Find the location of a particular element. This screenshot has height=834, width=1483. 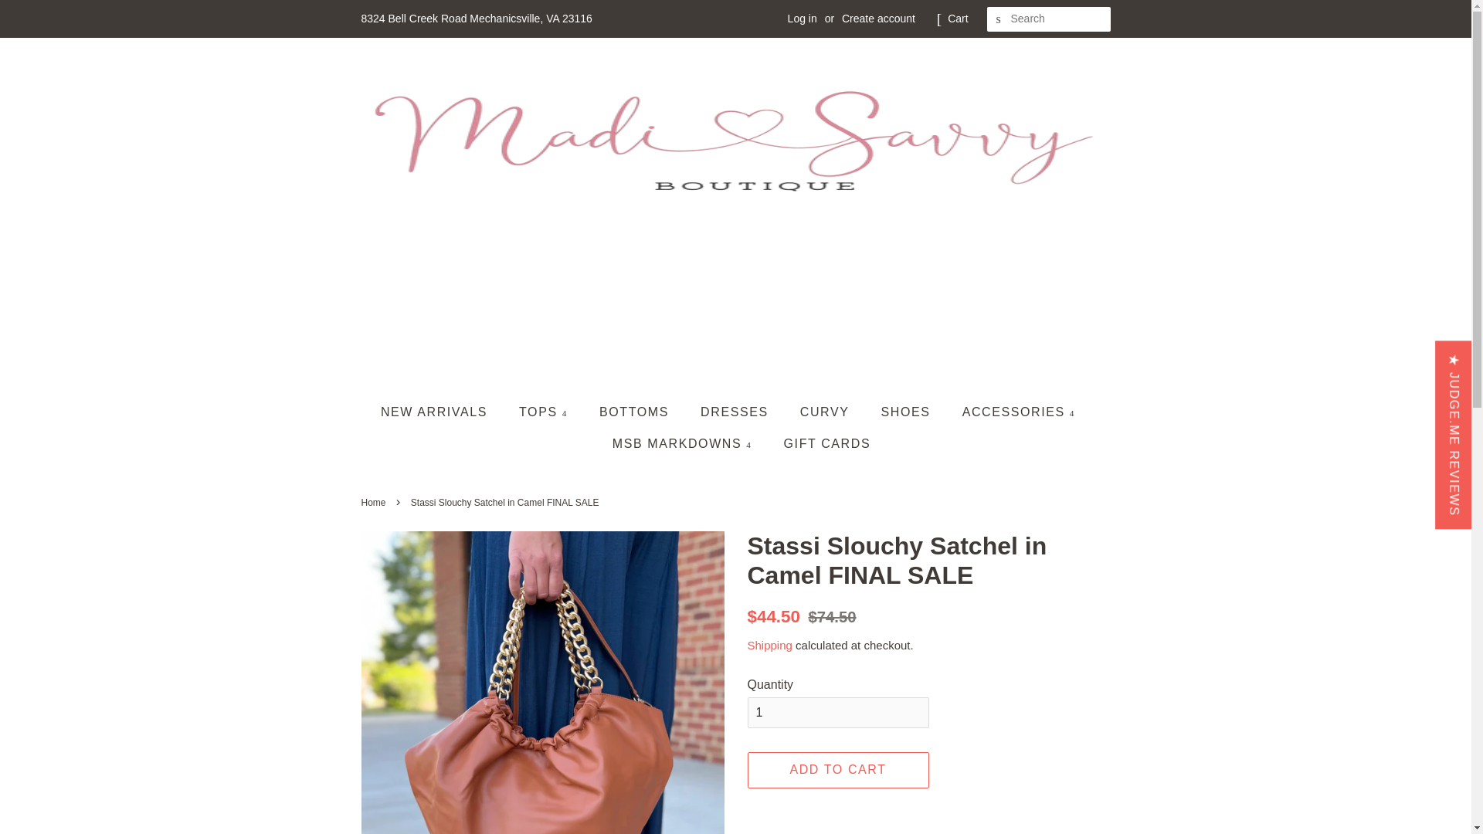

Cart is located at coordinates (958, 19).